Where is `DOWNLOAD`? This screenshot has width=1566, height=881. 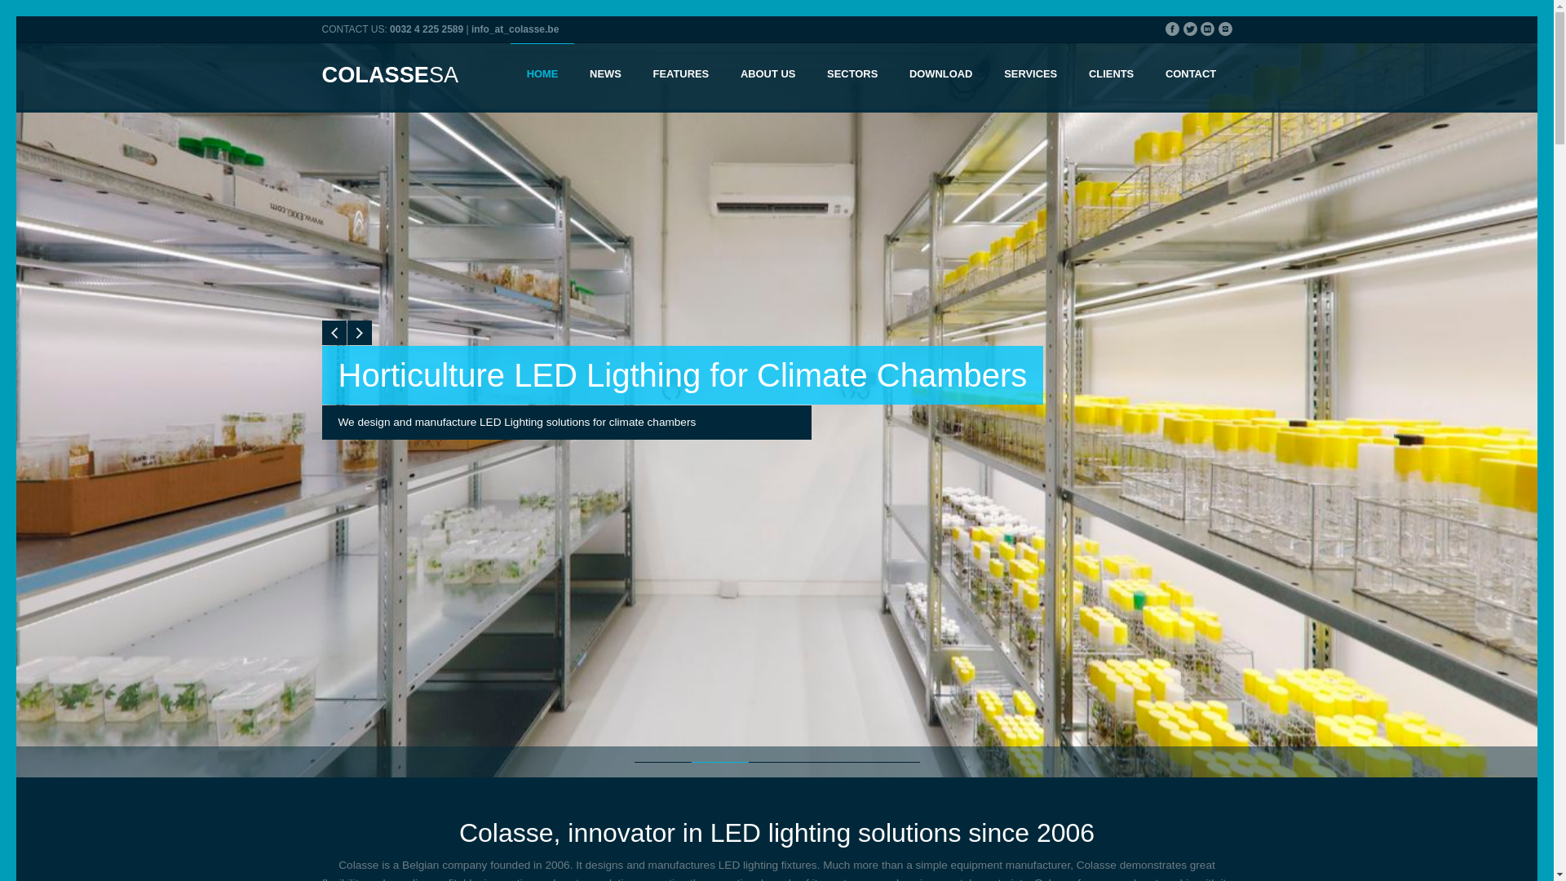 DOWNLOAD is located at coordinates (941, 77).